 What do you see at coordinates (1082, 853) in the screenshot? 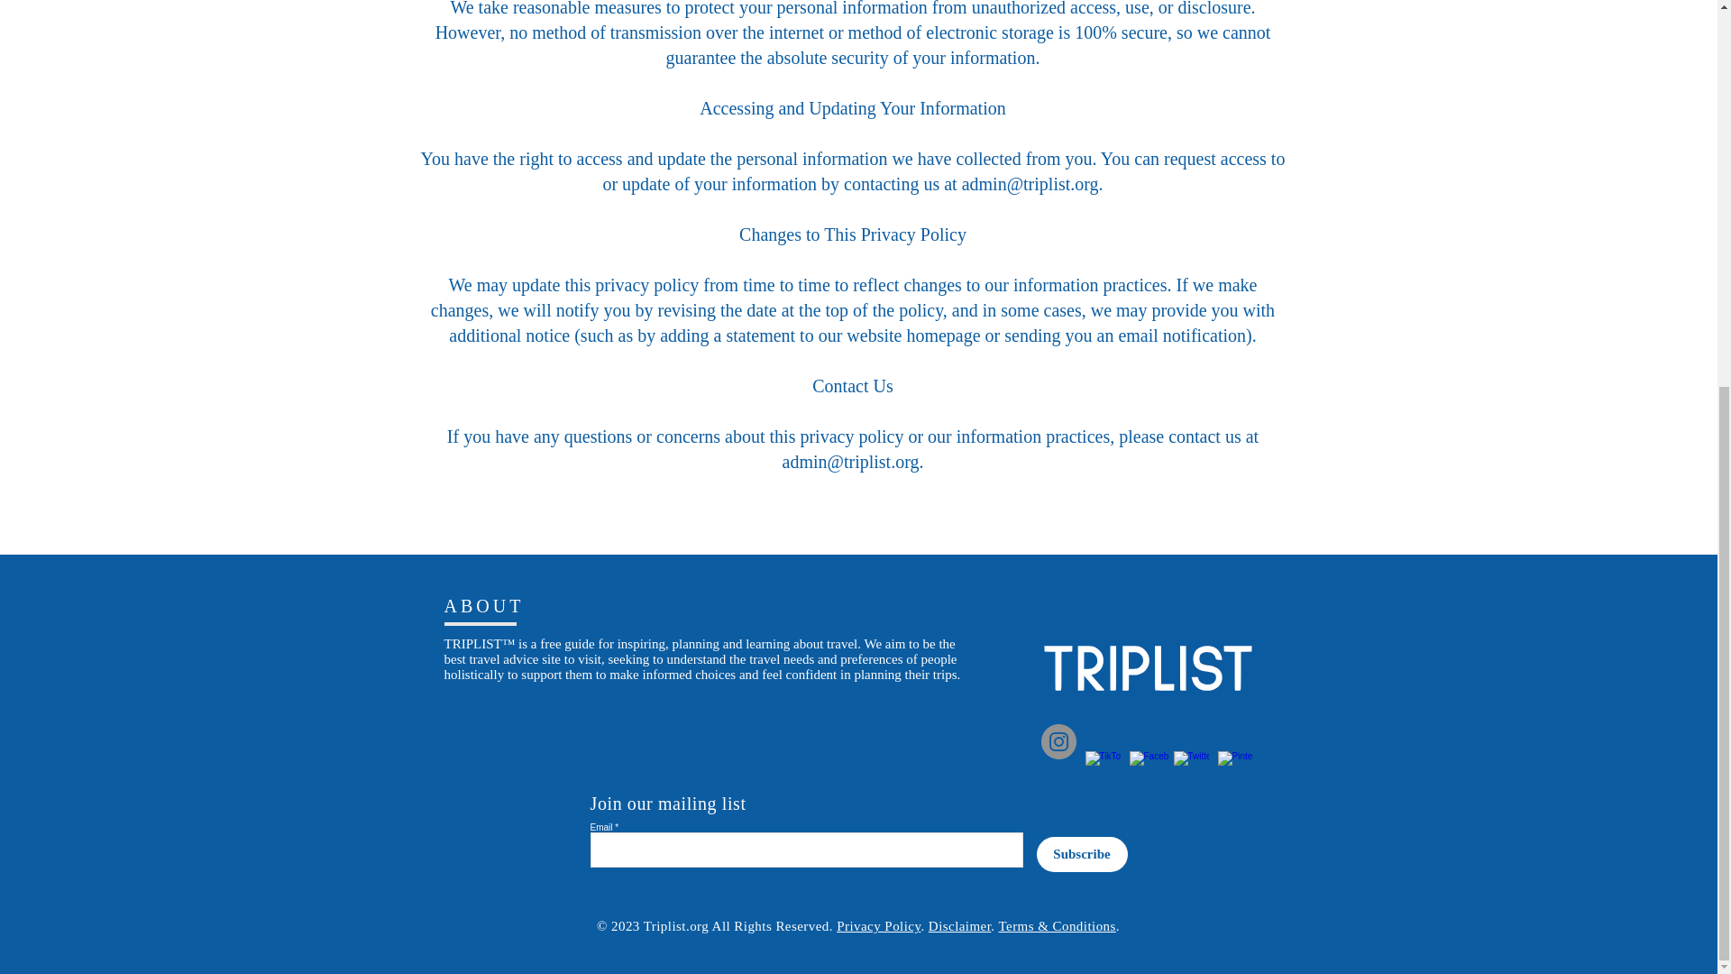
I see `Subscribe` at bounding box center [1082, 853].